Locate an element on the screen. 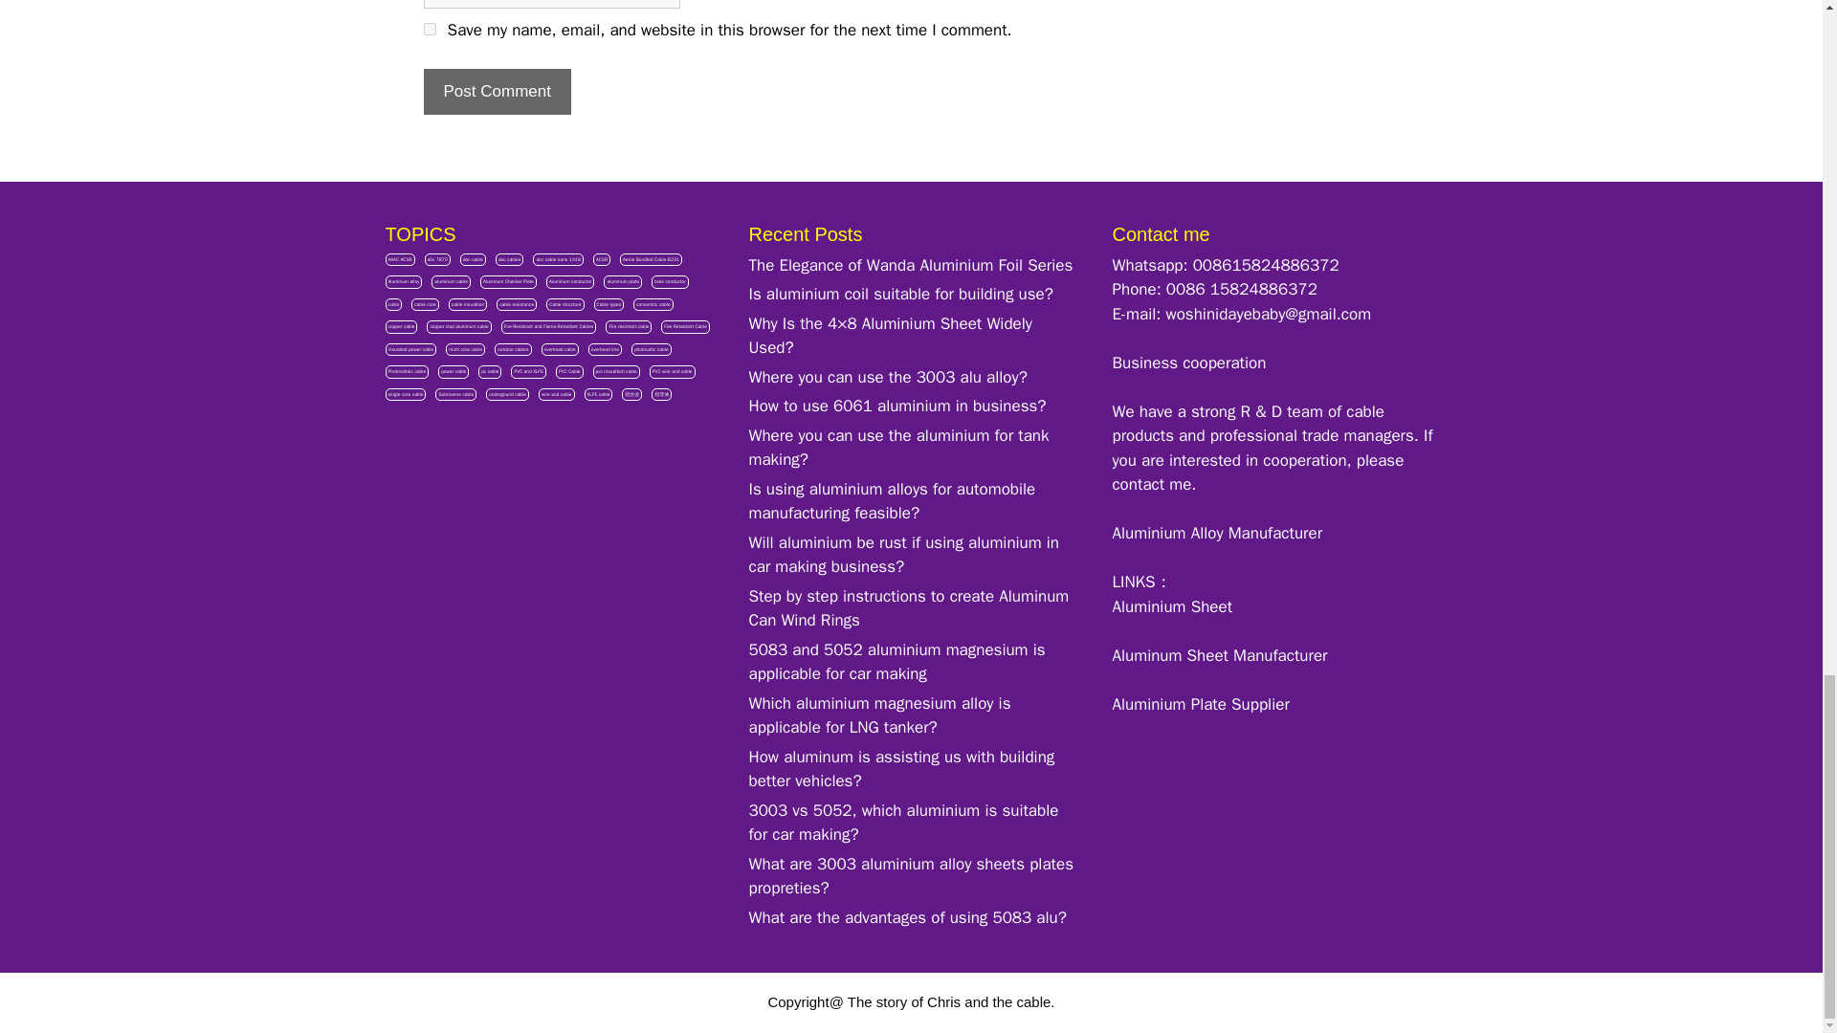 This screenshot has height=1033, width=1837. Post Comment is located at coordinates (496, 92).